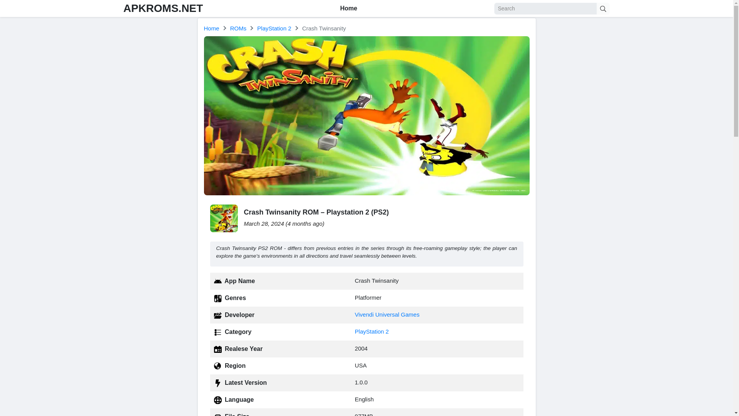  I want to click on Home, so click(212, 28).